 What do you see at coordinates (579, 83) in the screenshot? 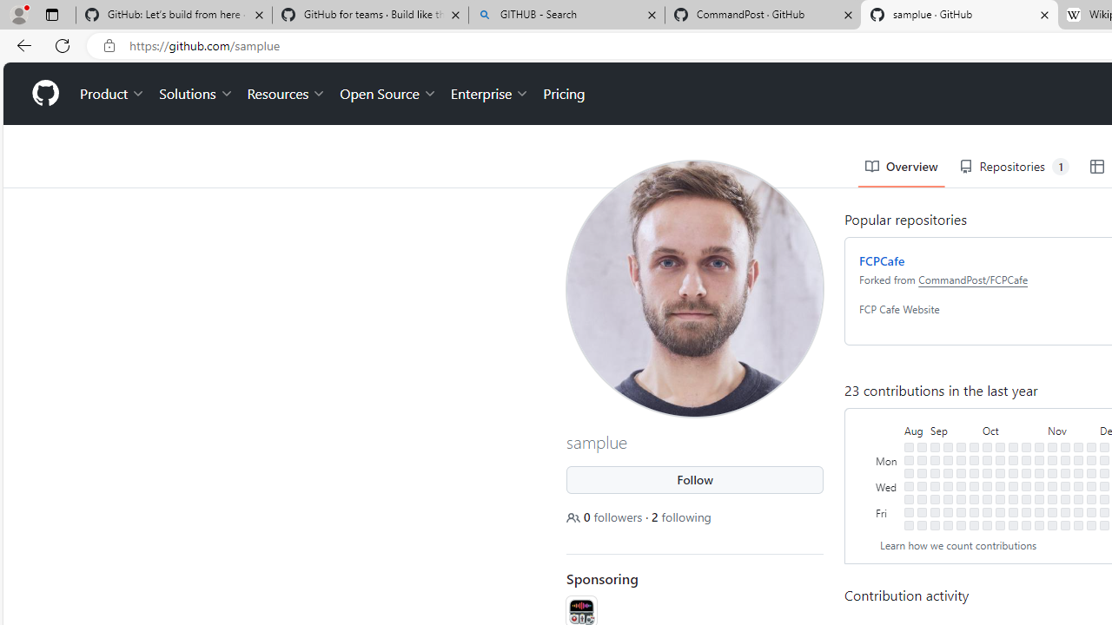
I see `@samplue` at bounding box center [579, 83].